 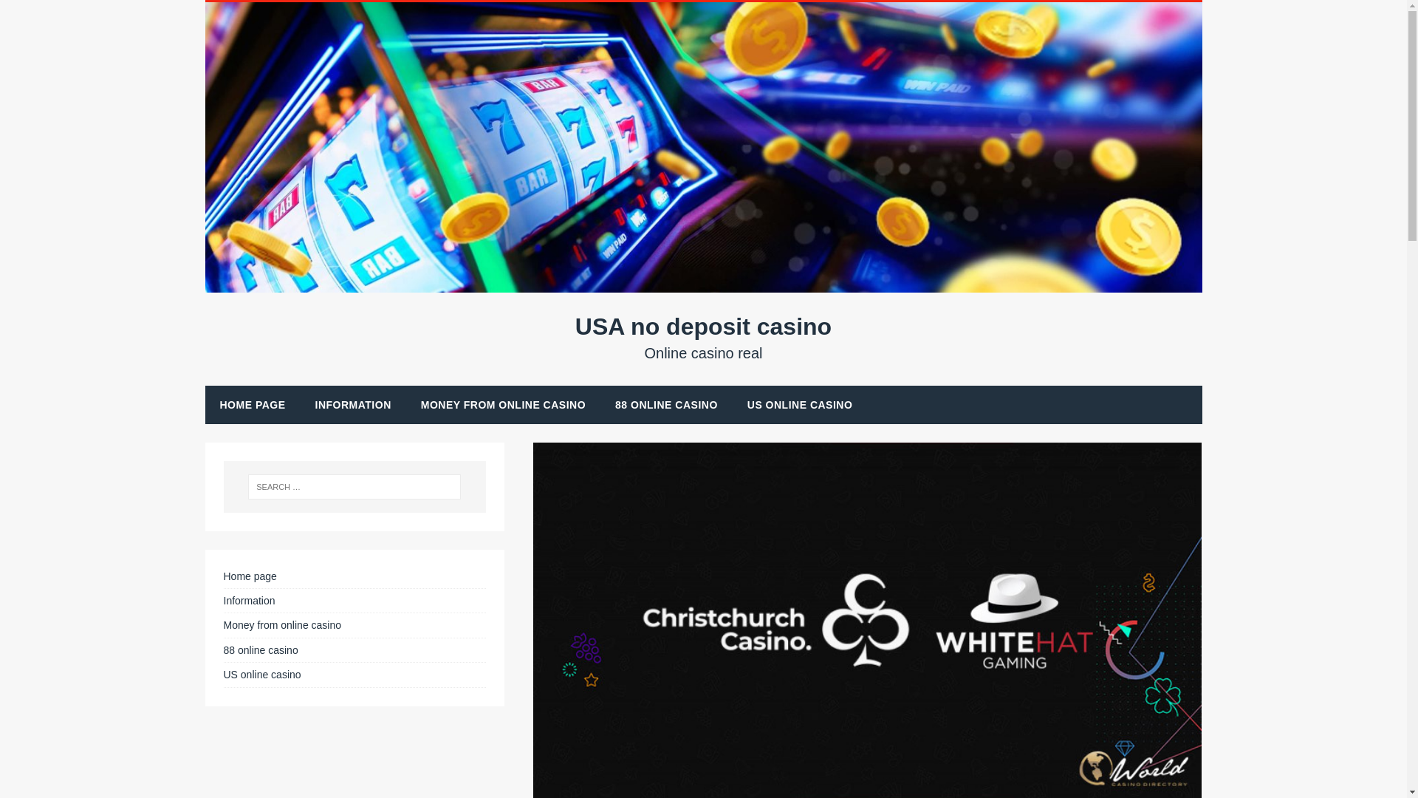 I want to click on INFORMATION, so click(x=704, y=337).